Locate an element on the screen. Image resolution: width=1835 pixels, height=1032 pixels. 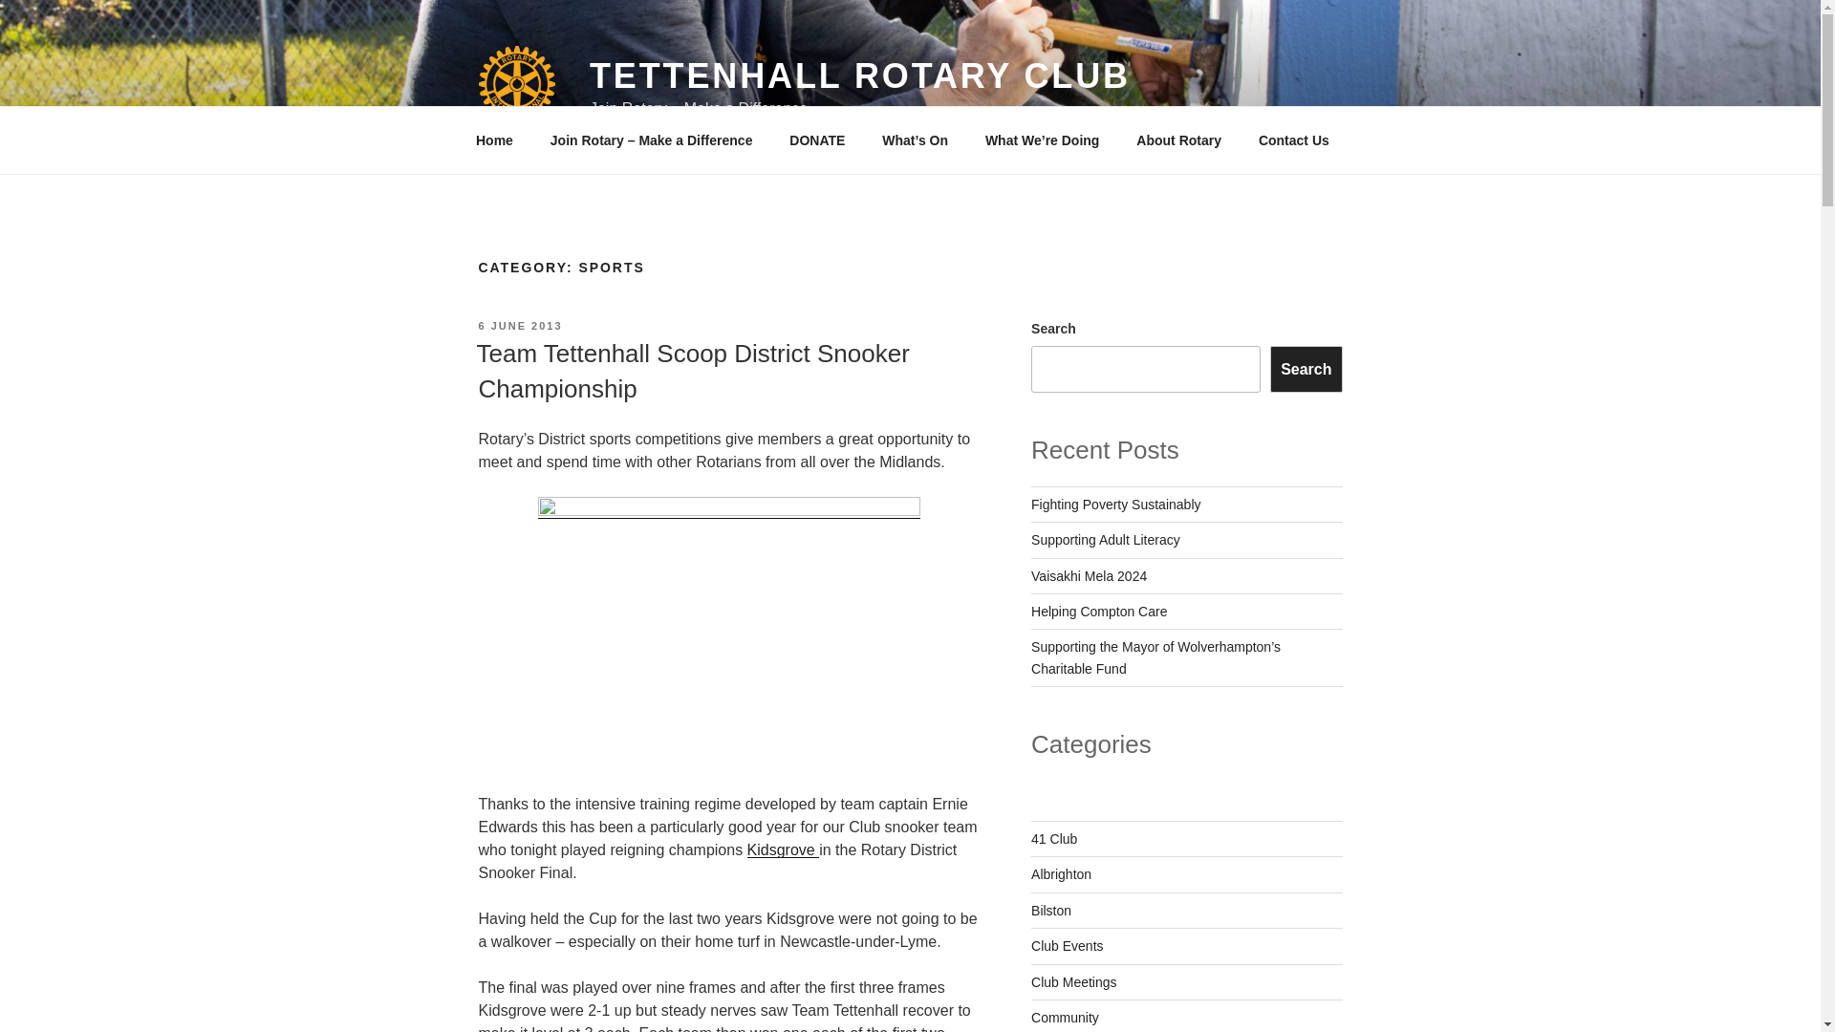
Fighting Poverty Sustainably is located at coordinates (1115, 504).